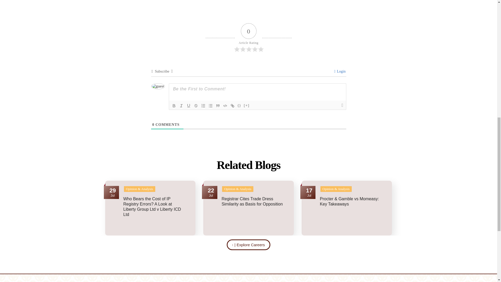 Image resolution: width=501 pixels, height=282 pixels. I want to click on Source Code, so click(239, 105).